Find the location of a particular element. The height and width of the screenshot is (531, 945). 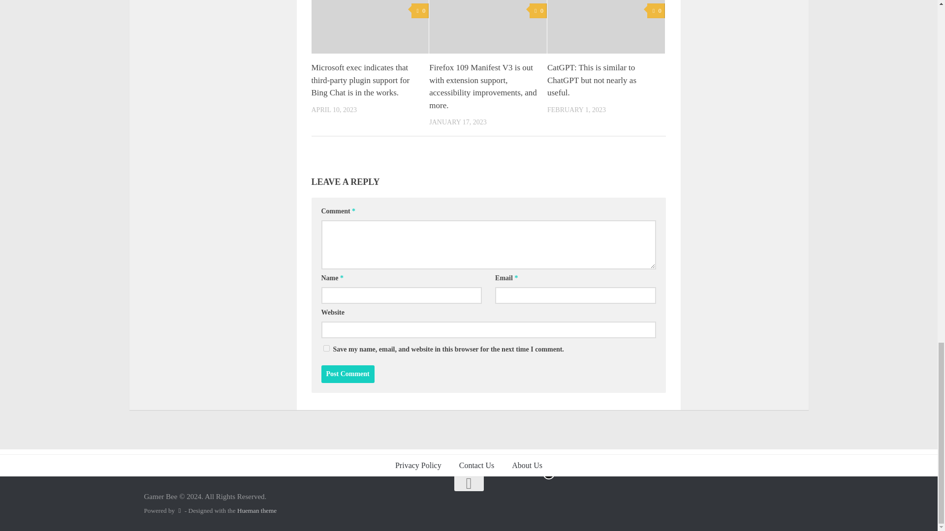

0 is located at coordinates (420, 11).